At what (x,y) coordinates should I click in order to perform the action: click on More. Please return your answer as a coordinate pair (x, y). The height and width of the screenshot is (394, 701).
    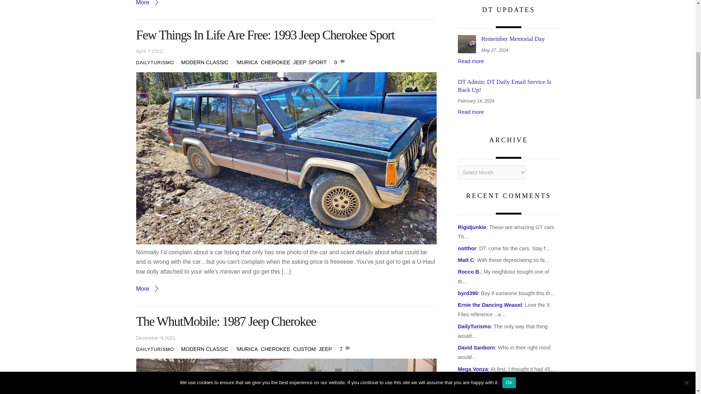
    Looking at the image, I should click on (148, 289).